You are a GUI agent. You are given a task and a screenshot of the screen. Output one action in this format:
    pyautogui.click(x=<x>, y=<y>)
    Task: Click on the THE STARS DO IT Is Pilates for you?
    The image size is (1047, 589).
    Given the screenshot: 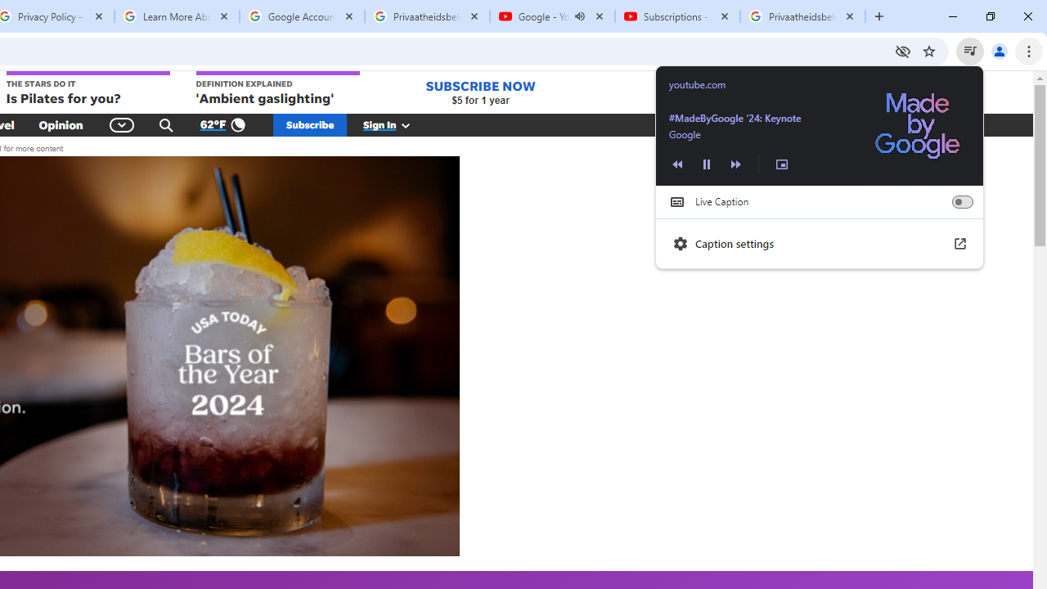 What is the action you would take?
    pyautogui.click(x=87, y=89)
    